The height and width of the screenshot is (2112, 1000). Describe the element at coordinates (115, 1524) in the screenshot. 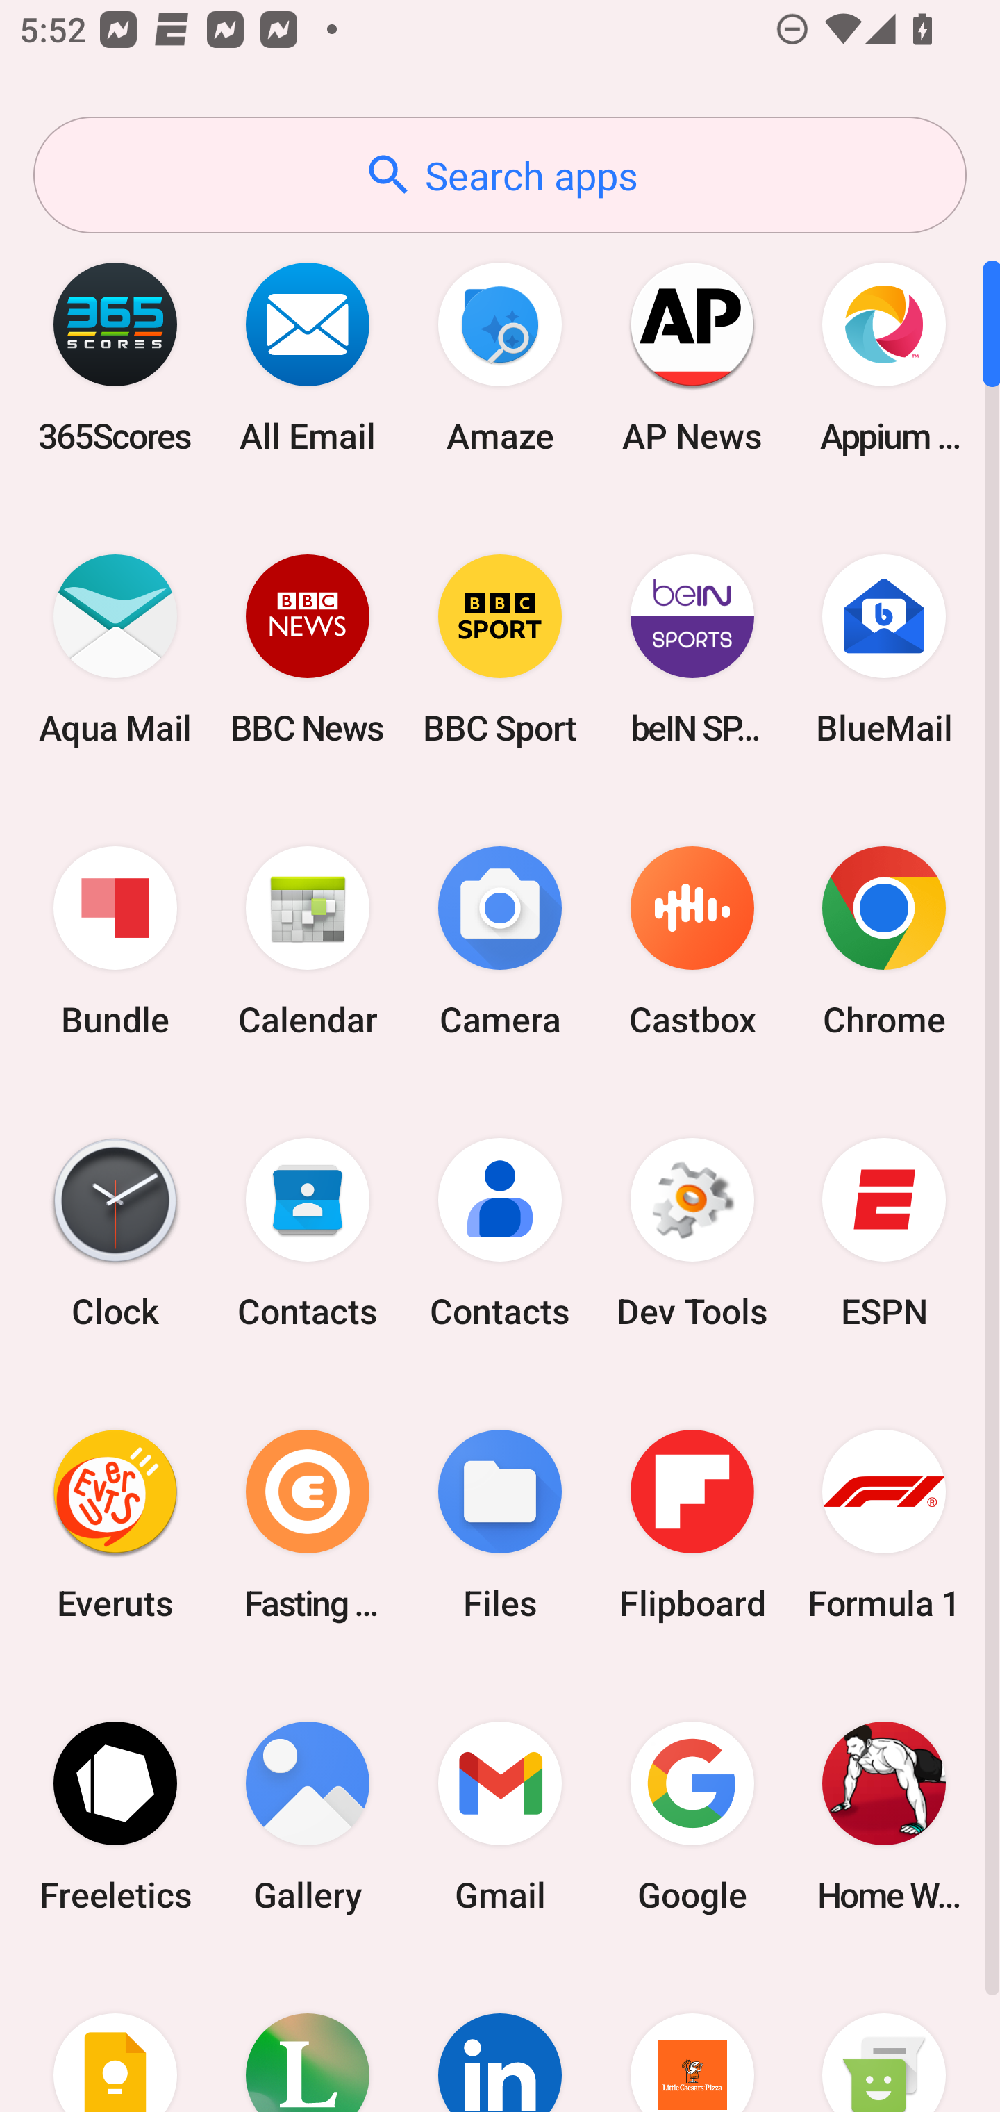

I see `Everuts` at that location.